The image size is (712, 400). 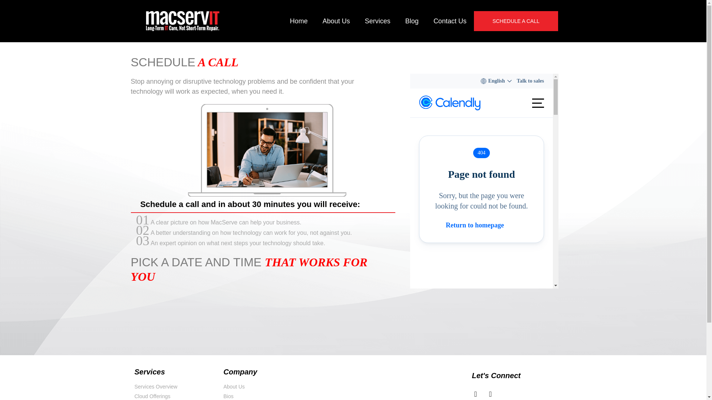 What do you see at coordinates (450, 21) in the screenshot?
I see `Contact Us` at bounding box center [450, 21].